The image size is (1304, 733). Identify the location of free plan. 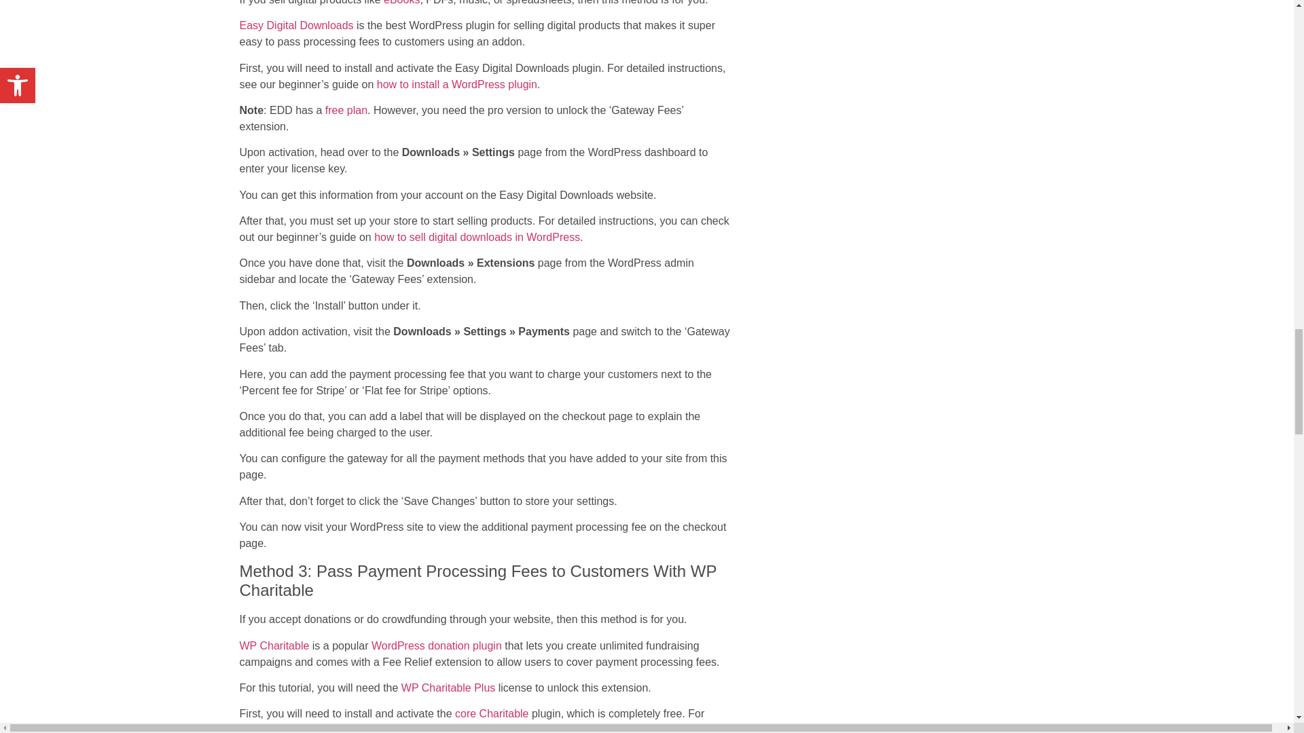
(346, 110).